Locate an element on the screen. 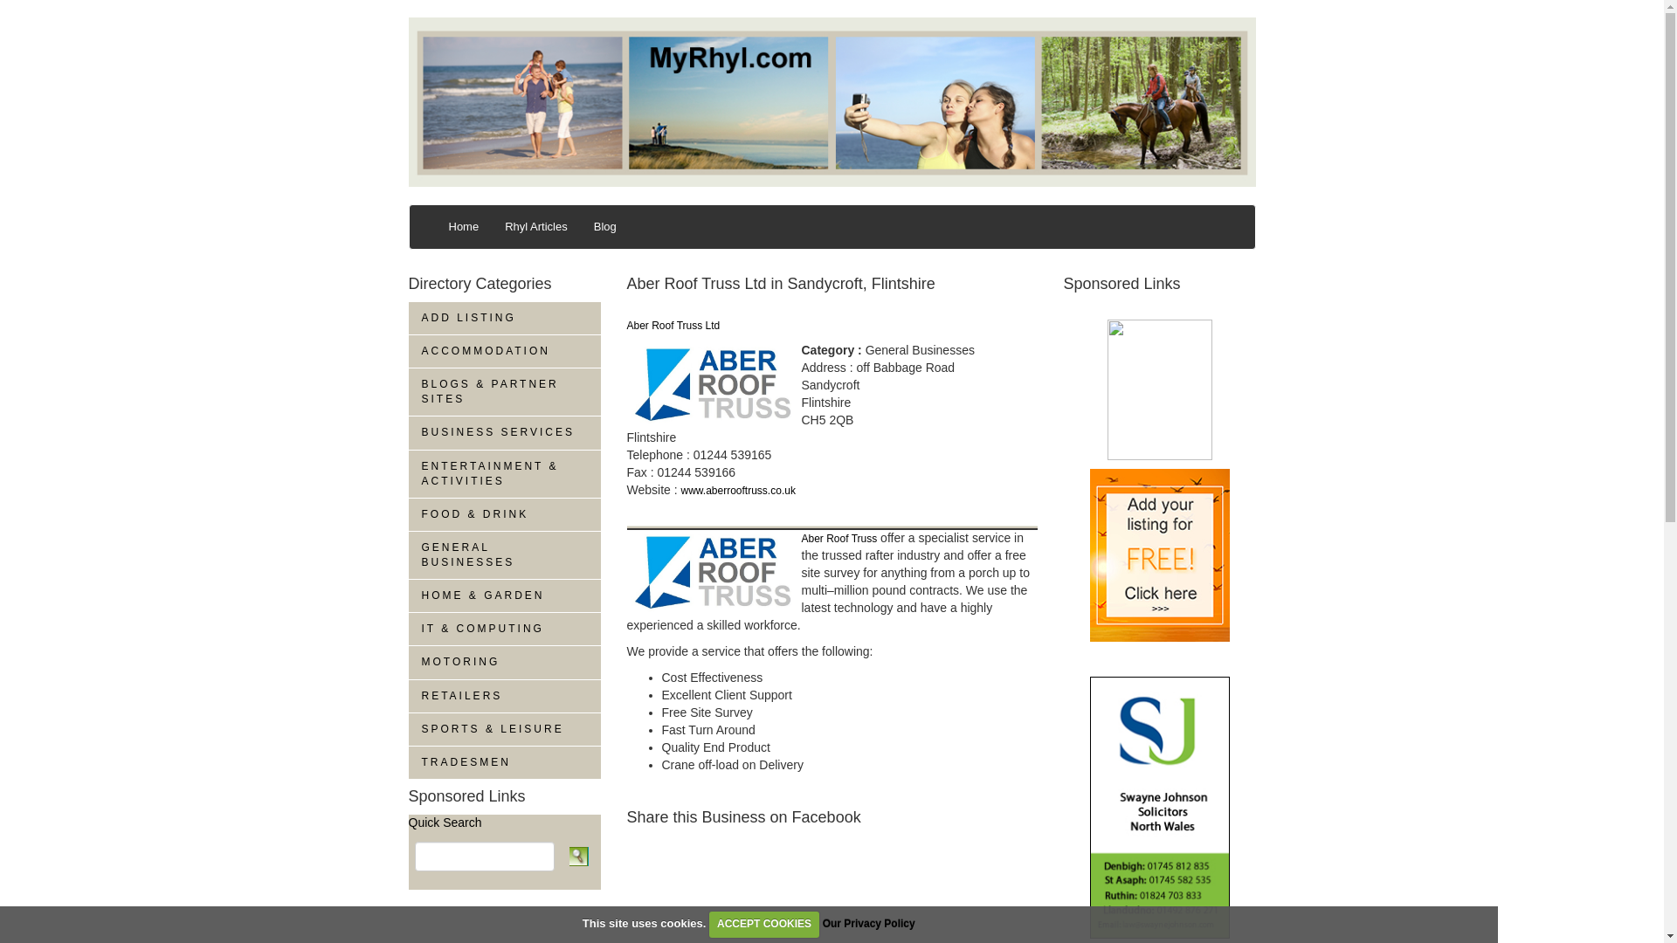 The width and height of the screenshot is (1677, 943). RETAILERS is located at coordinates (505, 696).